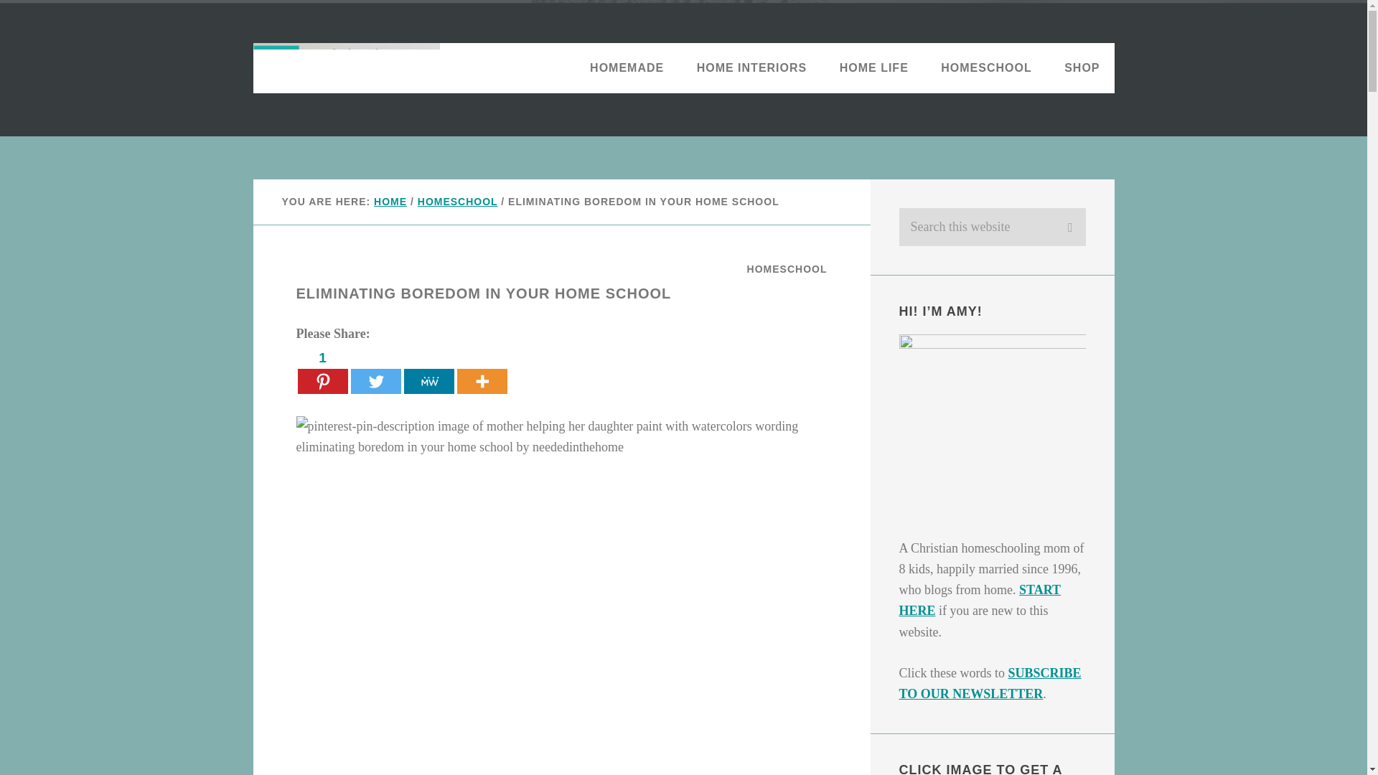 The height and width of the screenshot is (775, 1378). I want to click on MeWe, so click(428, 370).